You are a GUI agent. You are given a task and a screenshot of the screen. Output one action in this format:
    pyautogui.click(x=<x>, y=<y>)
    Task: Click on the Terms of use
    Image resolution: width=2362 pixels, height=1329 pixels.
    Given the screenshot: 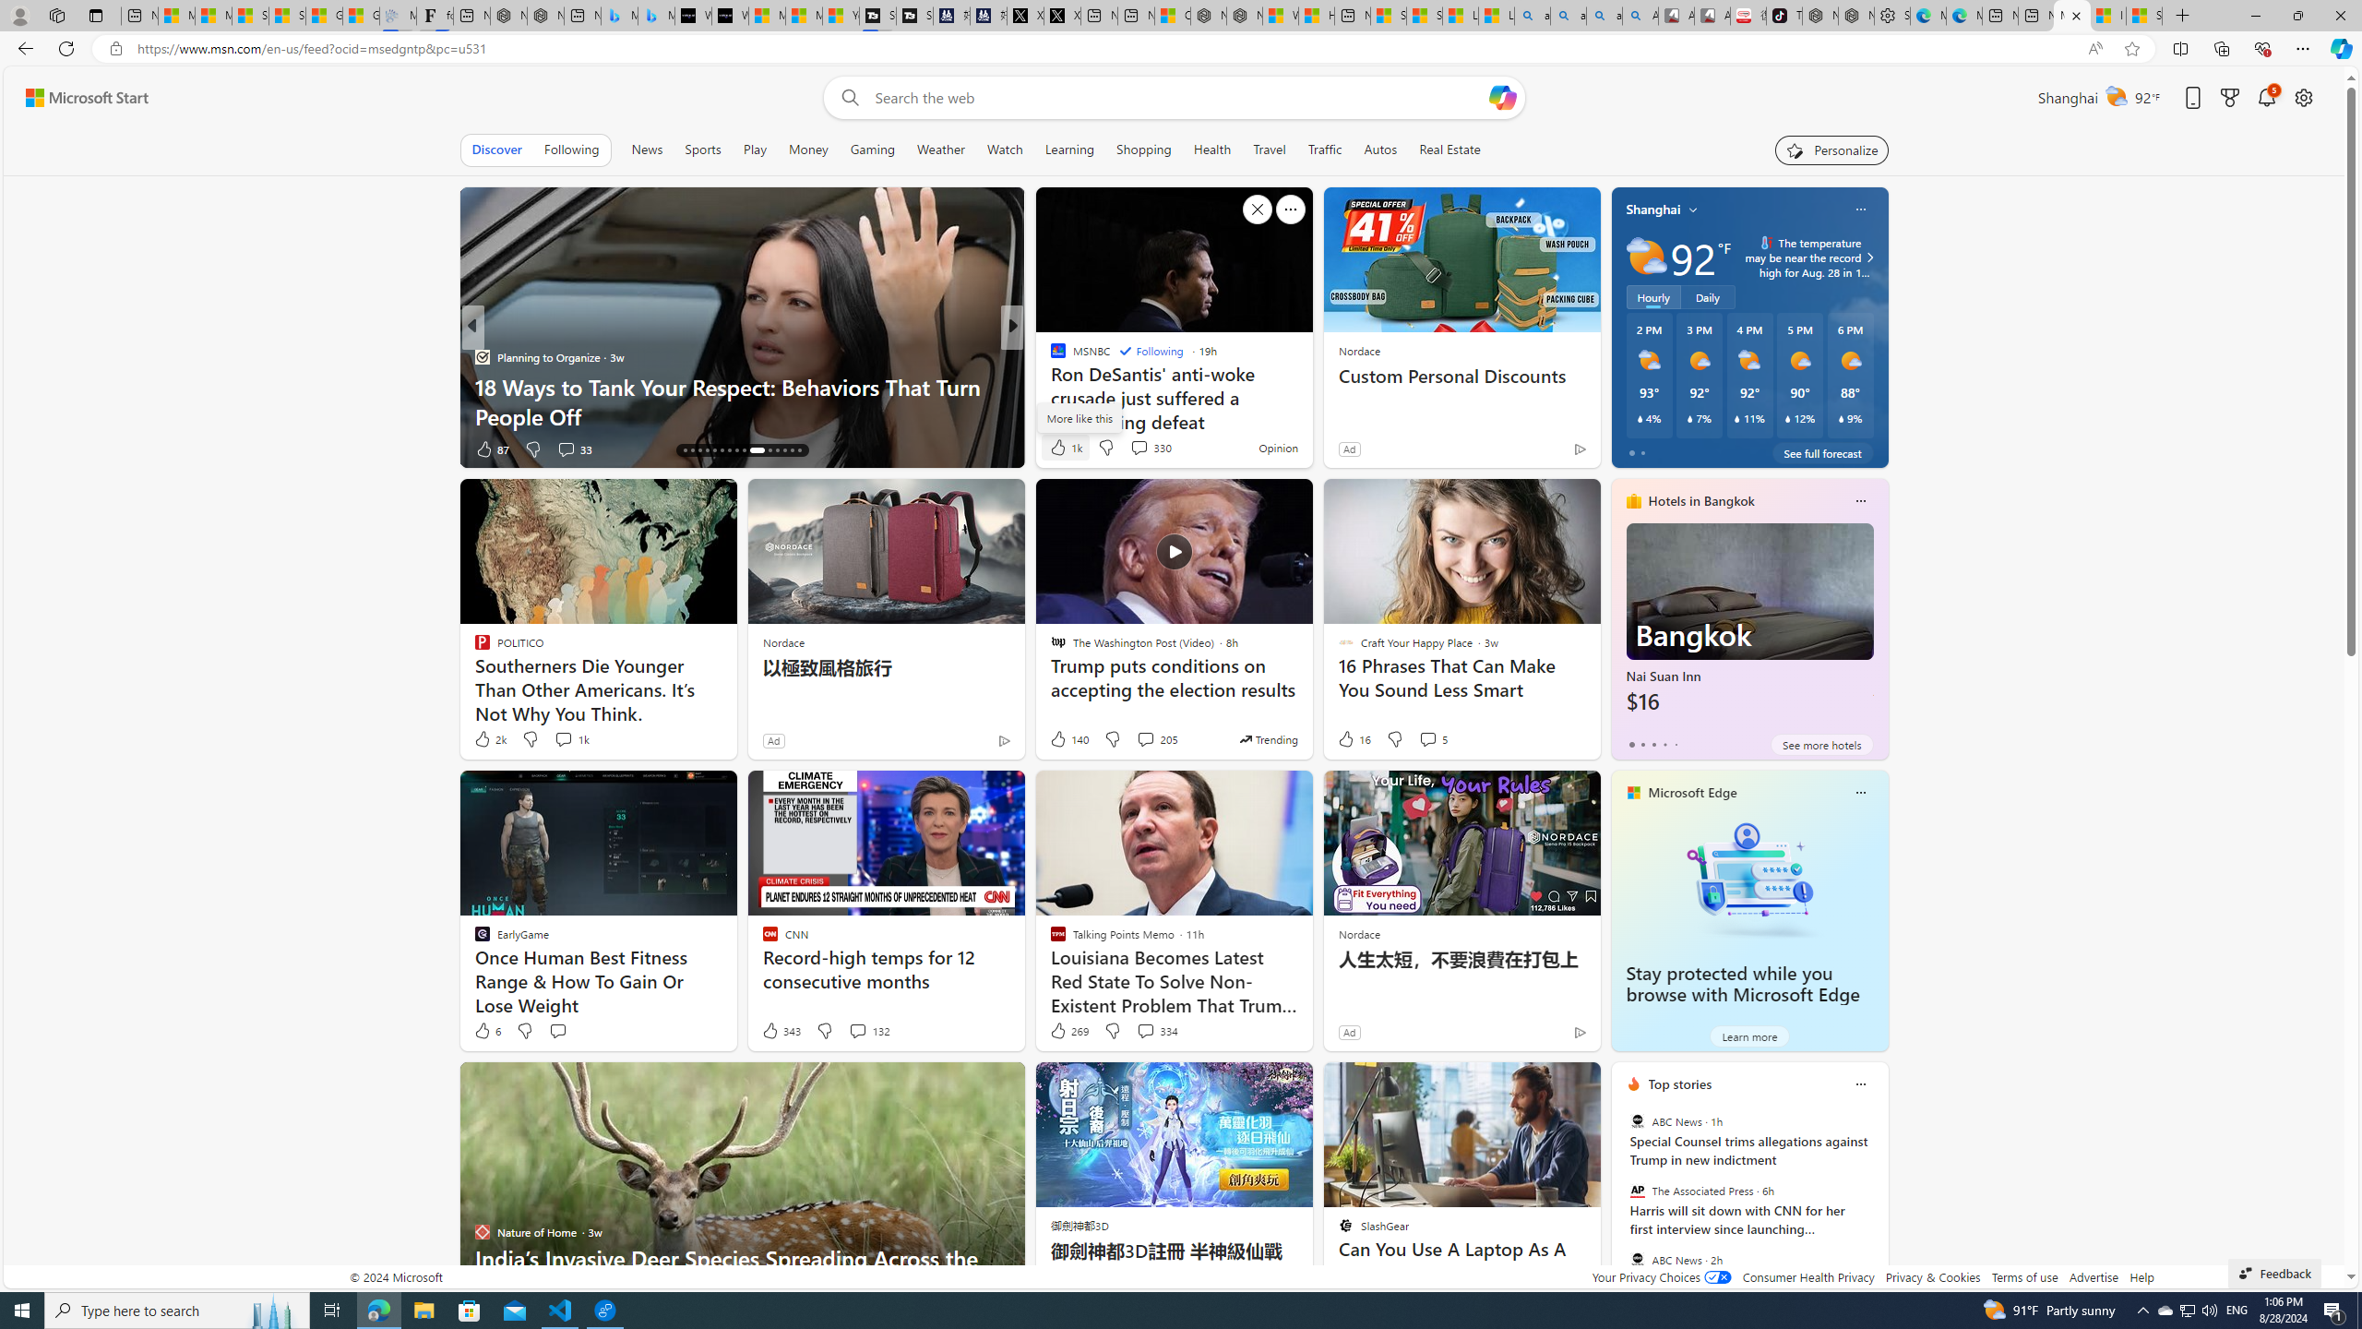 What is the action you would take?
    pyautogui.click(x=2024, y=1277)
    